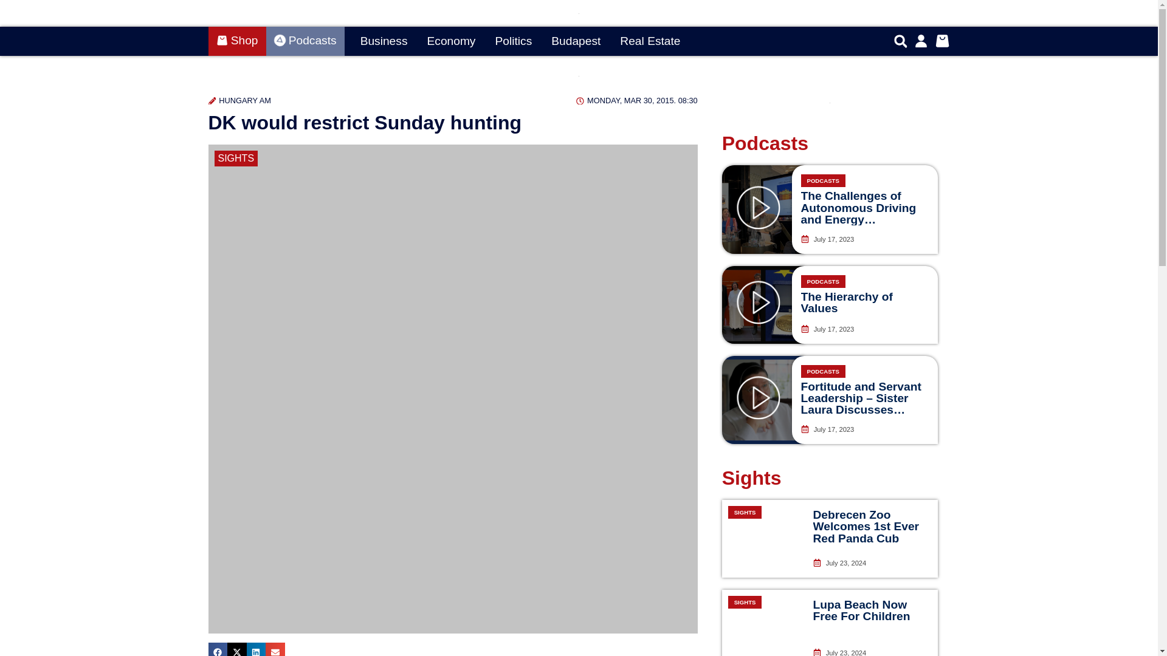  Describe the element at coordinates (866, 526) in the screenshot. I see `Debrecen Zoo Welcomes 1st Ever Red Panda Cub` at that location.